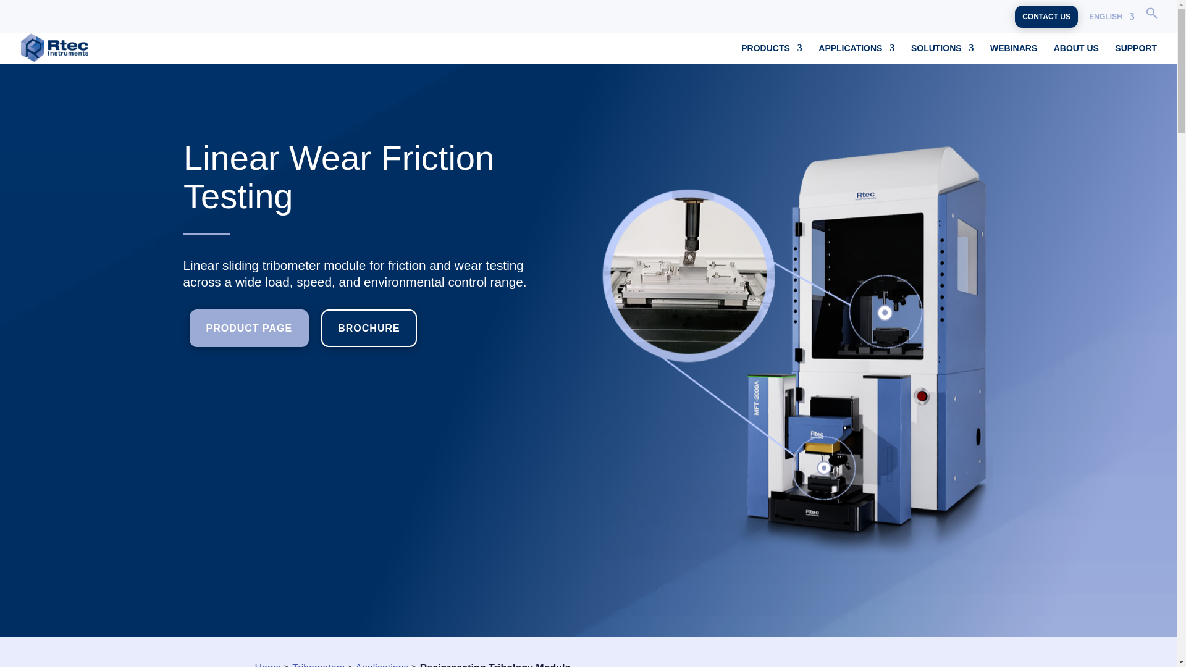 The width and height of the screenshot is (1186, 667). I want to click on SUPPORT, so click(1135, 53).